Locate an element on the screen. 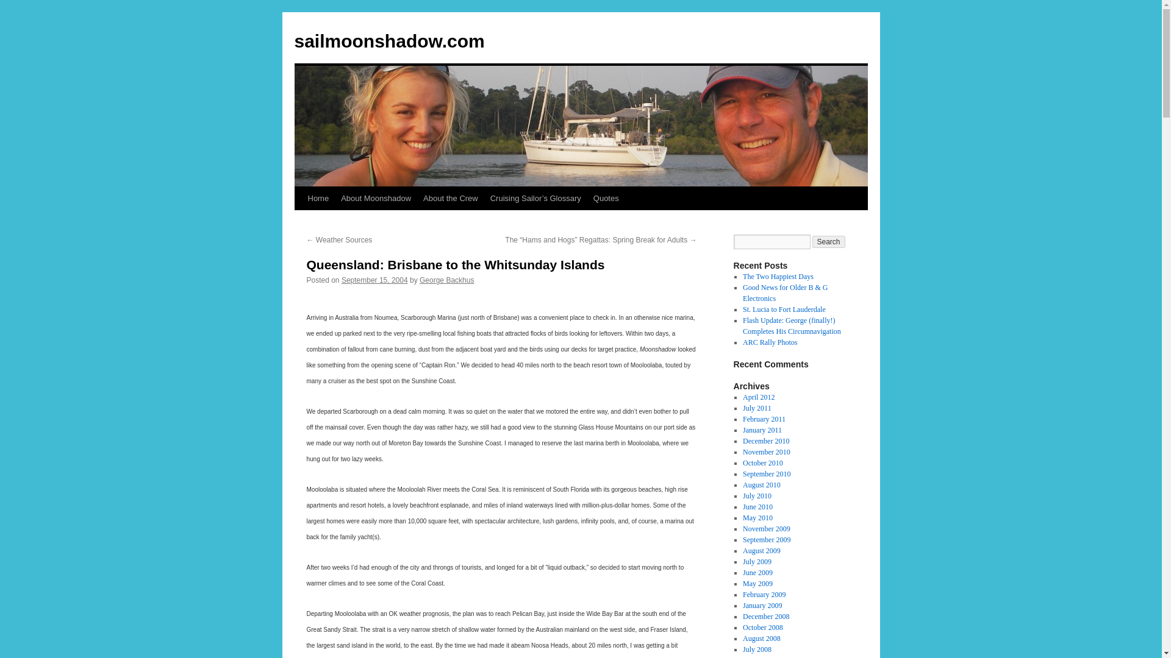 The image size is (1171, 658). February 2011 is located at coordinates (764, 419).